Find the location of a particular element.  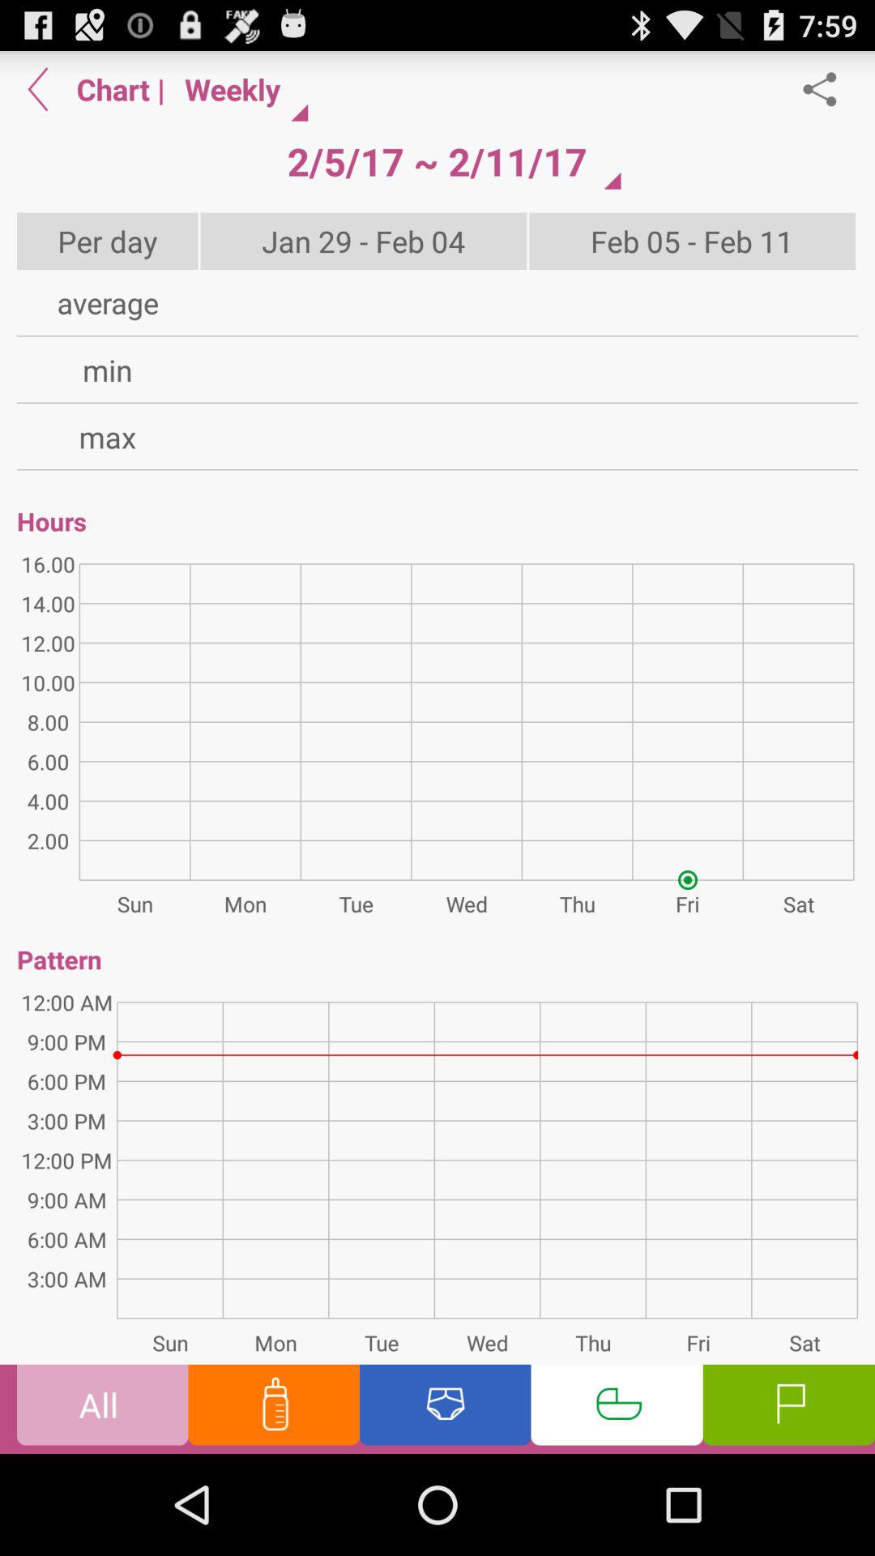

launch the app to the right of  | is located at coordinates (240, 89).